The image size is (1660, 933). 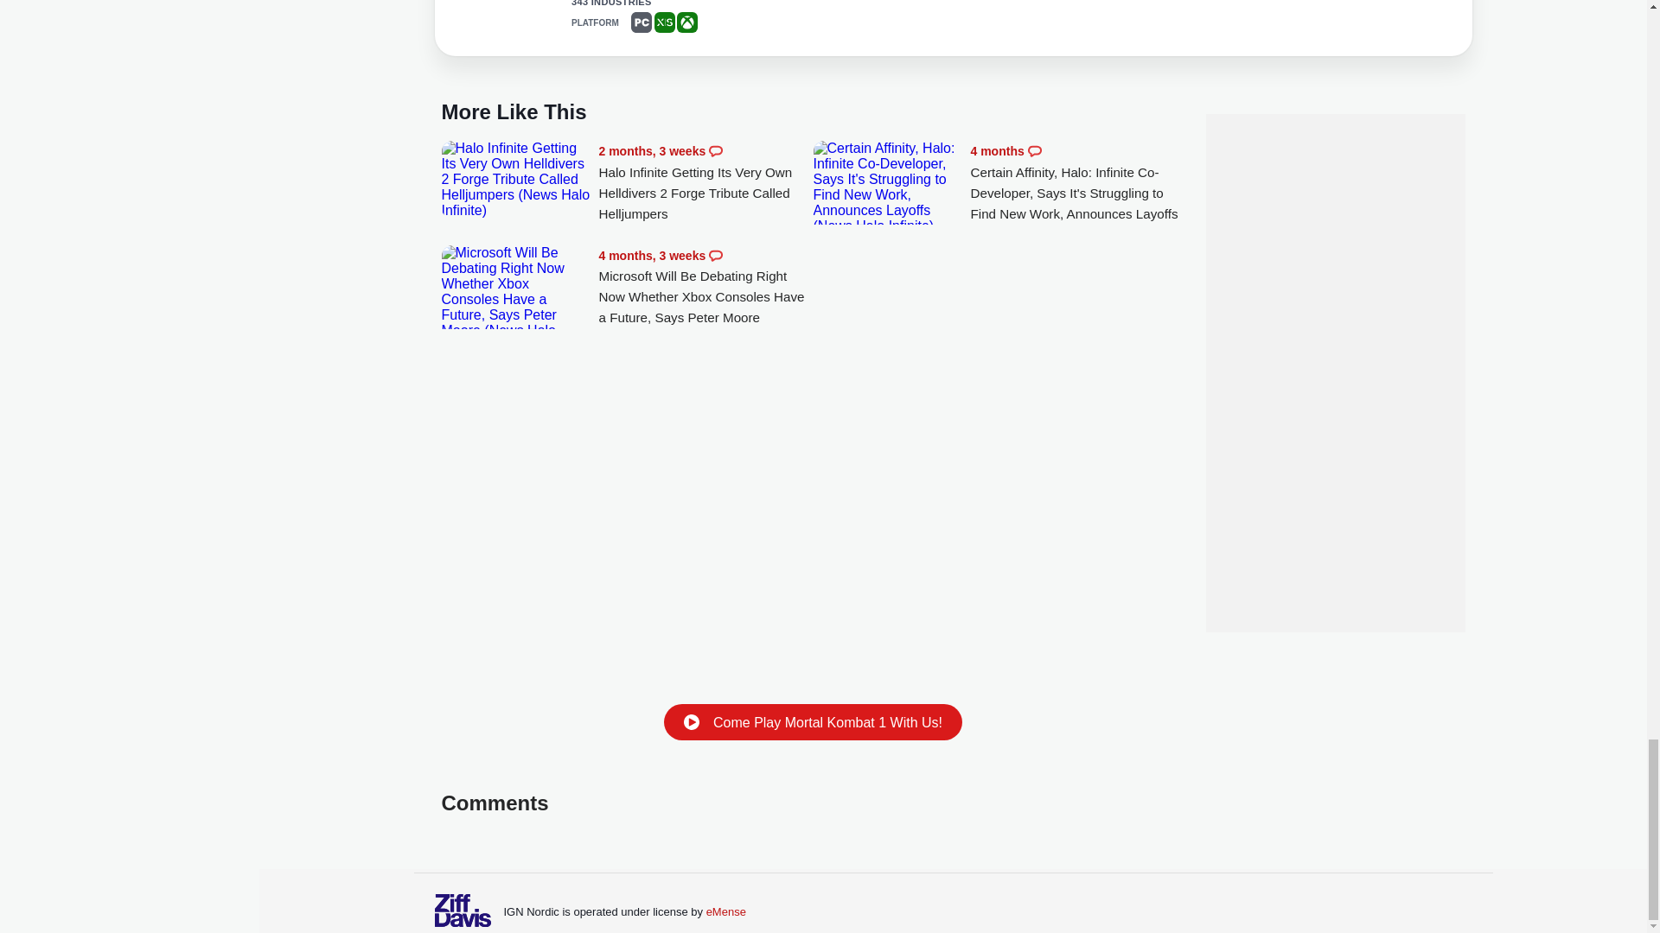 What do you see at coordinates (715, 150) in the screenshot?
I see `Comments` at bounding box center [715, 150].